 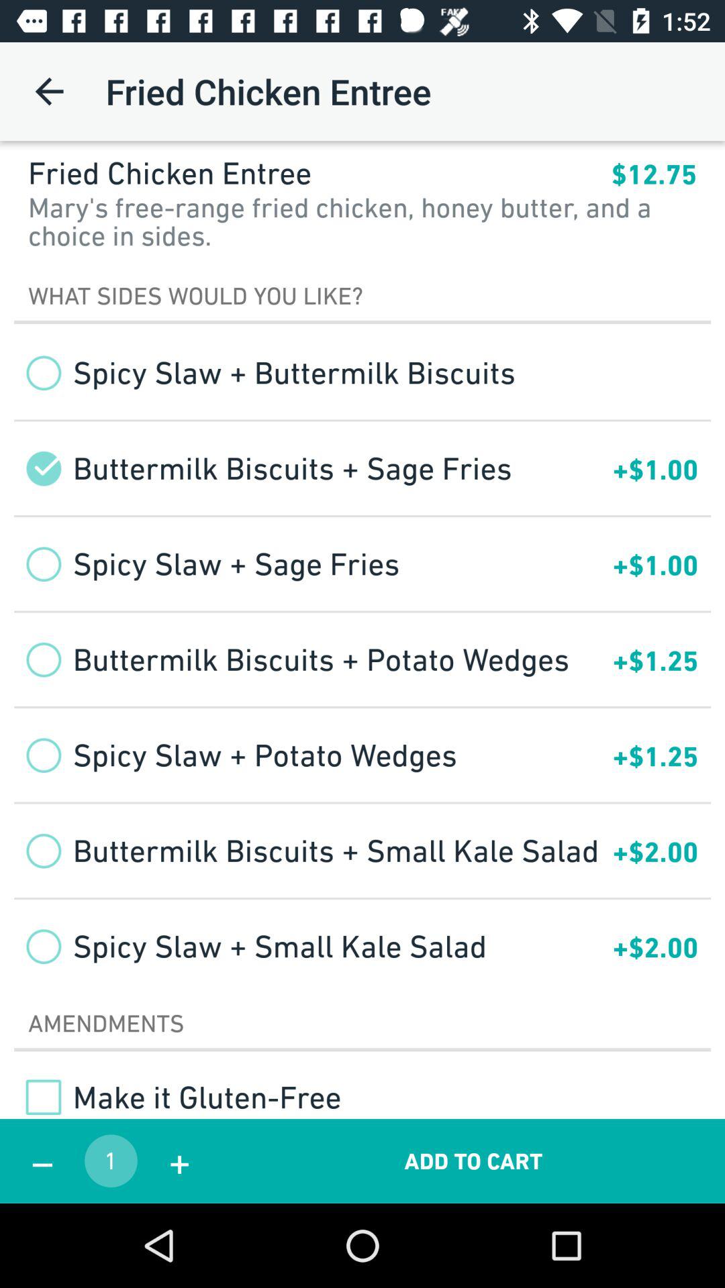 I want to click on press the amendments, so click(x=362, y=1023).